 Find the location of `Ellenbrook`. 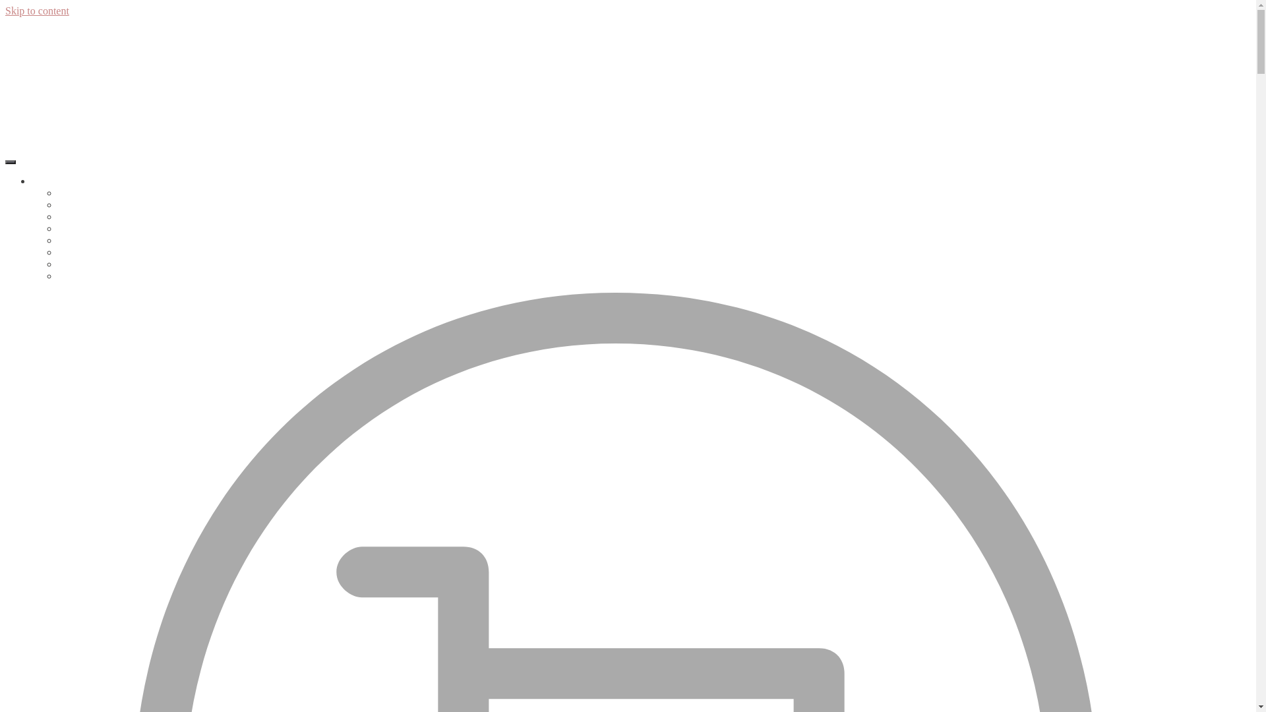

Ellenbrook is located at coordinates (29, 66).